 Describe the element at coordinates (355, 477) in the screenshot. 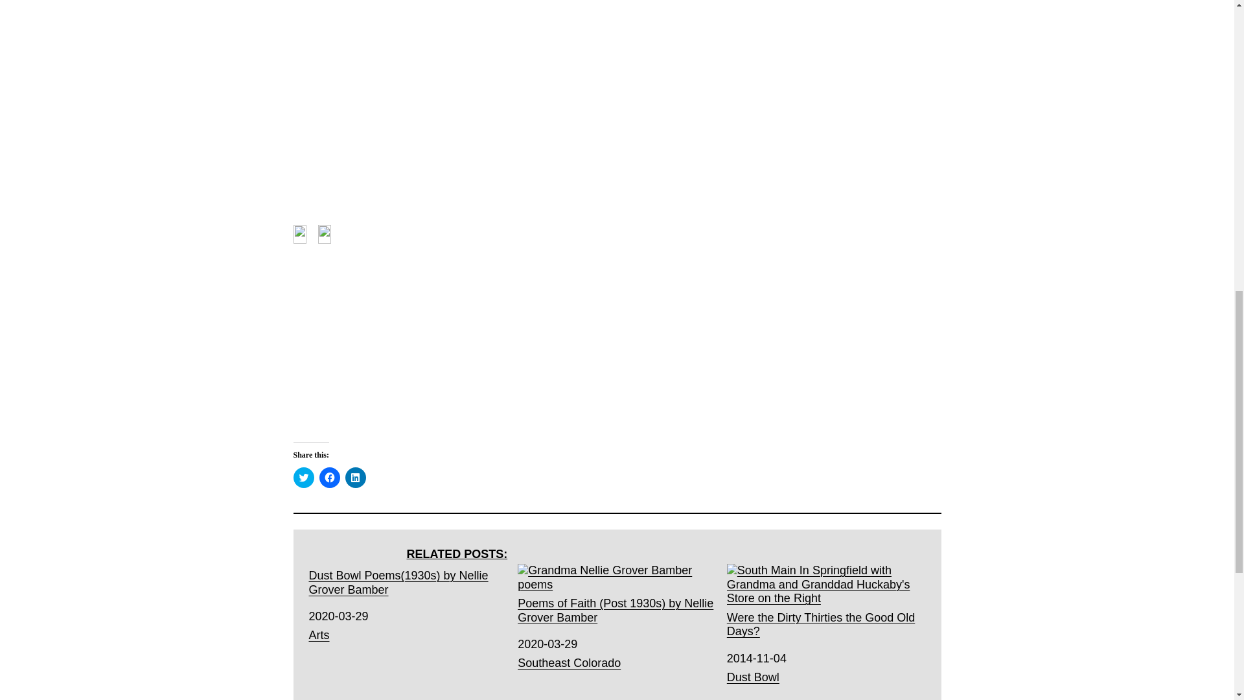

I see `Click to share on LinkedIn` at that location.